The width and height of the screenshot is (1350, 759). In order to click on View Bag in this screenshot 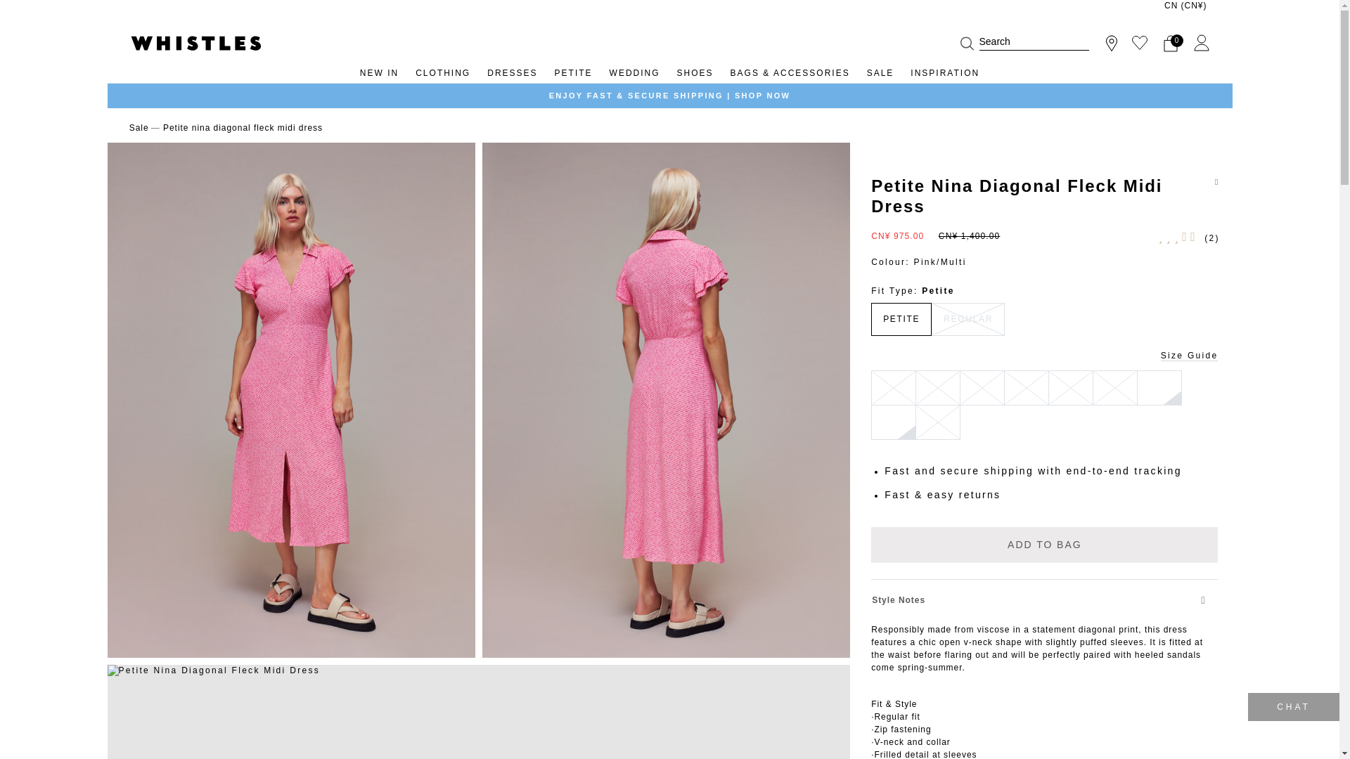, I will do `click(1170, 43)`.